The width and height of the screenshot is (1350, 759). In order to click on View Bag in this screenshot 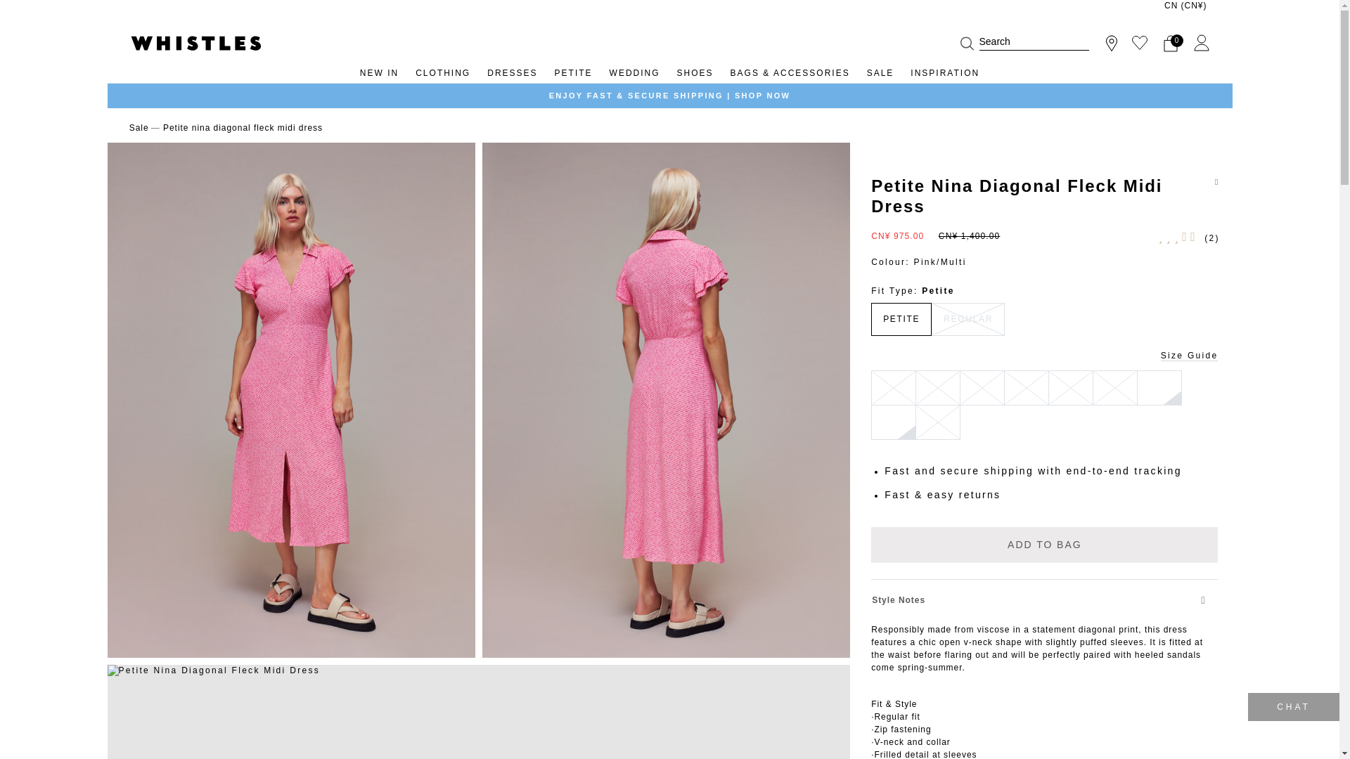, I will do `click(1170, 43)`.